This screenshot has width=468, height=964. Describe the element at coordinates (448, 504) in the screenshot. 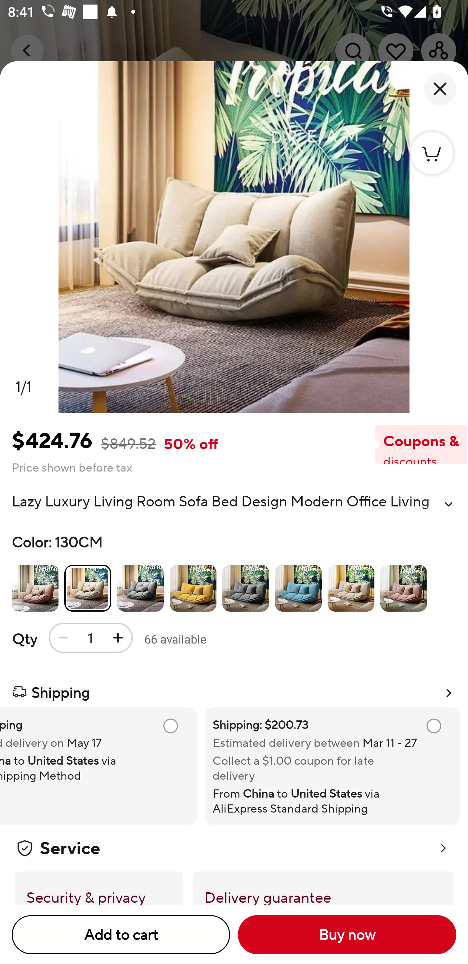

I see `` at that location.